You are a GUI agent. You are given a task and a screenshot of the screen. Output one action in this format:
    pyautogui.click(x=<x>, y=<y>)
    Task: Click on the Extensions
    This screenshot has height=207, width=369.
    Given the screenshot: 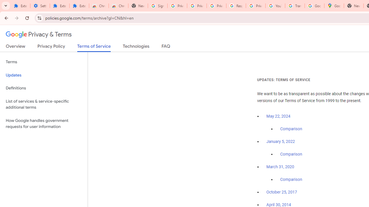 What is the action you would take?
    pyautogui.click(x=59, y=6)
    